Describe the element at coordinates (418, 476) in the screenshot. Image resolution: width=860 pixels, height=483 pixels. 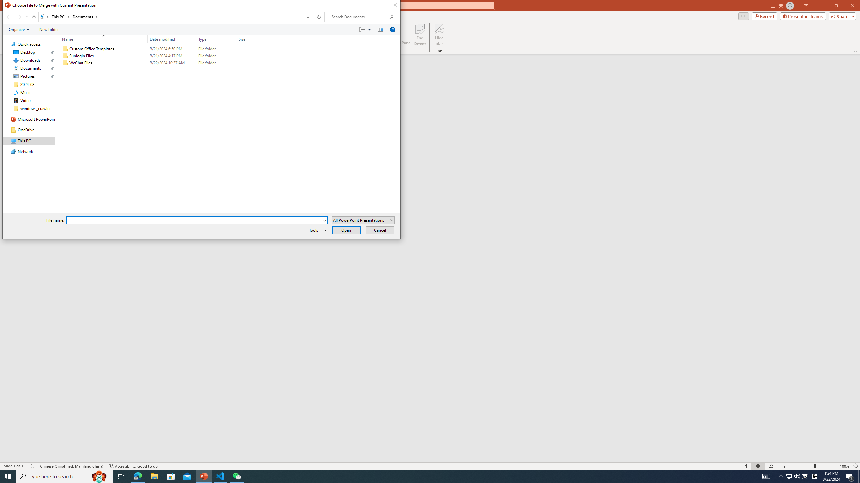
I see `Running applications` at that location.